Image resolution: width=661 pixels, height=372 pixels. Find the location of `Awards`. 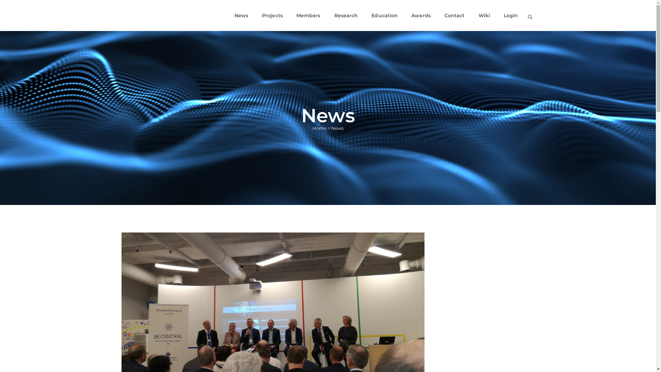

Awards is located at coordinates (421, 15).